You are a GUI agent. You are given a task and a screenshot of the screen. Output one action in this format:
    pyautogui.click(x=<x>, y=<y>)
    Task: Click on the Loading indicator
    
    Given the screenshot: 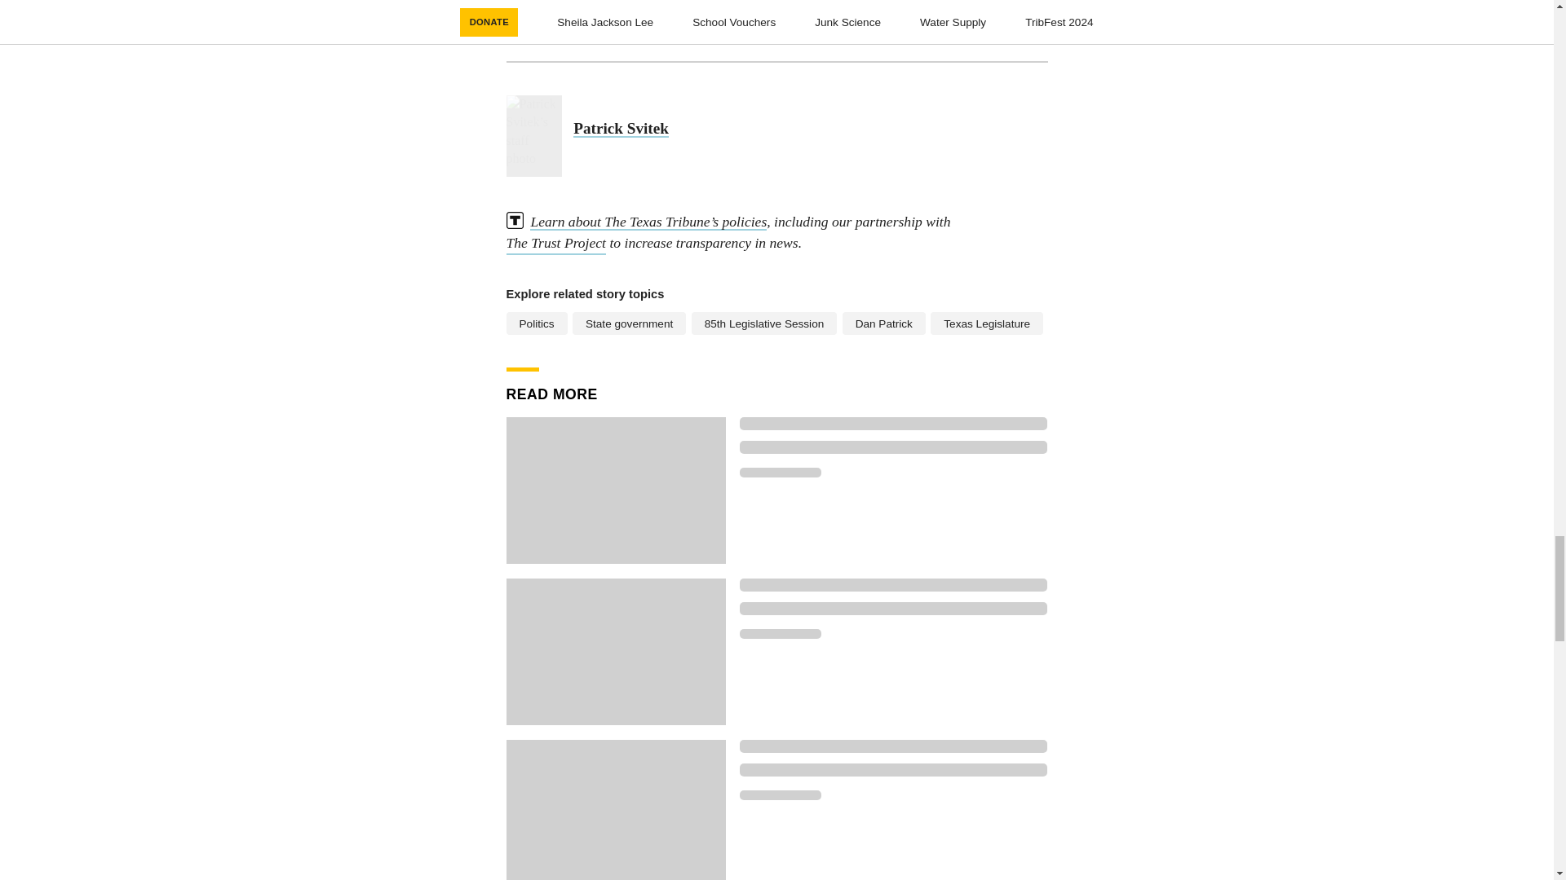 What is the action you would take?
    pyautogui.click(x=893, y=746)
    